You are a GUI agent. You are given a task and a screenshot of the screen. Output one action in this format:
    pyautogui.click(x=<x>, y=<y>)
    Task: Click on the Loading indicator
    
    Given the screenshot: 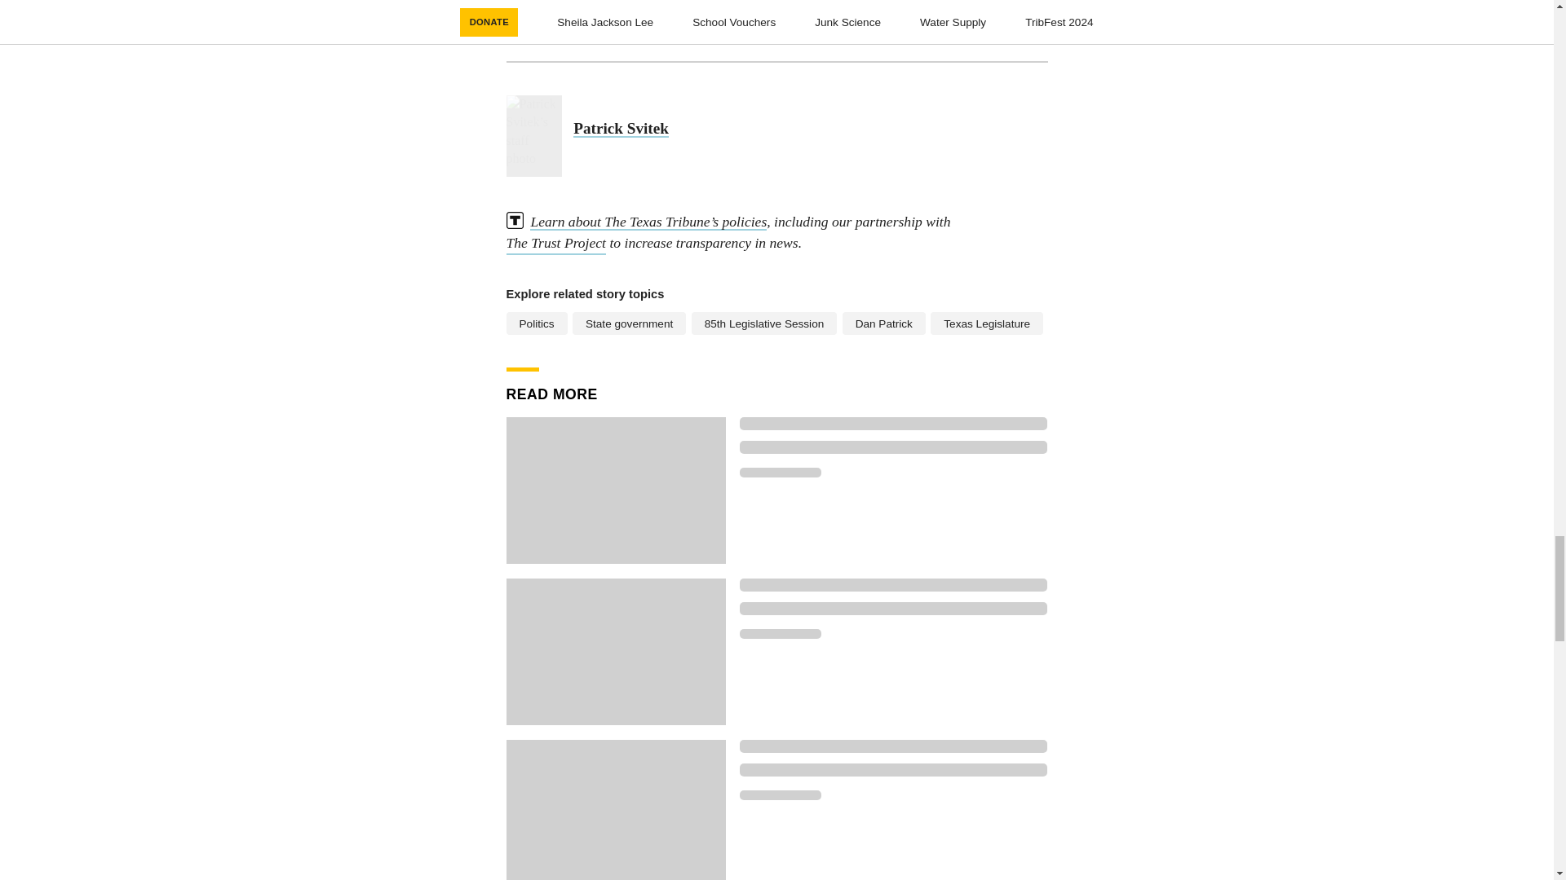 What is the action you would take?
    pyautogui.click(x=893, y=746)
    